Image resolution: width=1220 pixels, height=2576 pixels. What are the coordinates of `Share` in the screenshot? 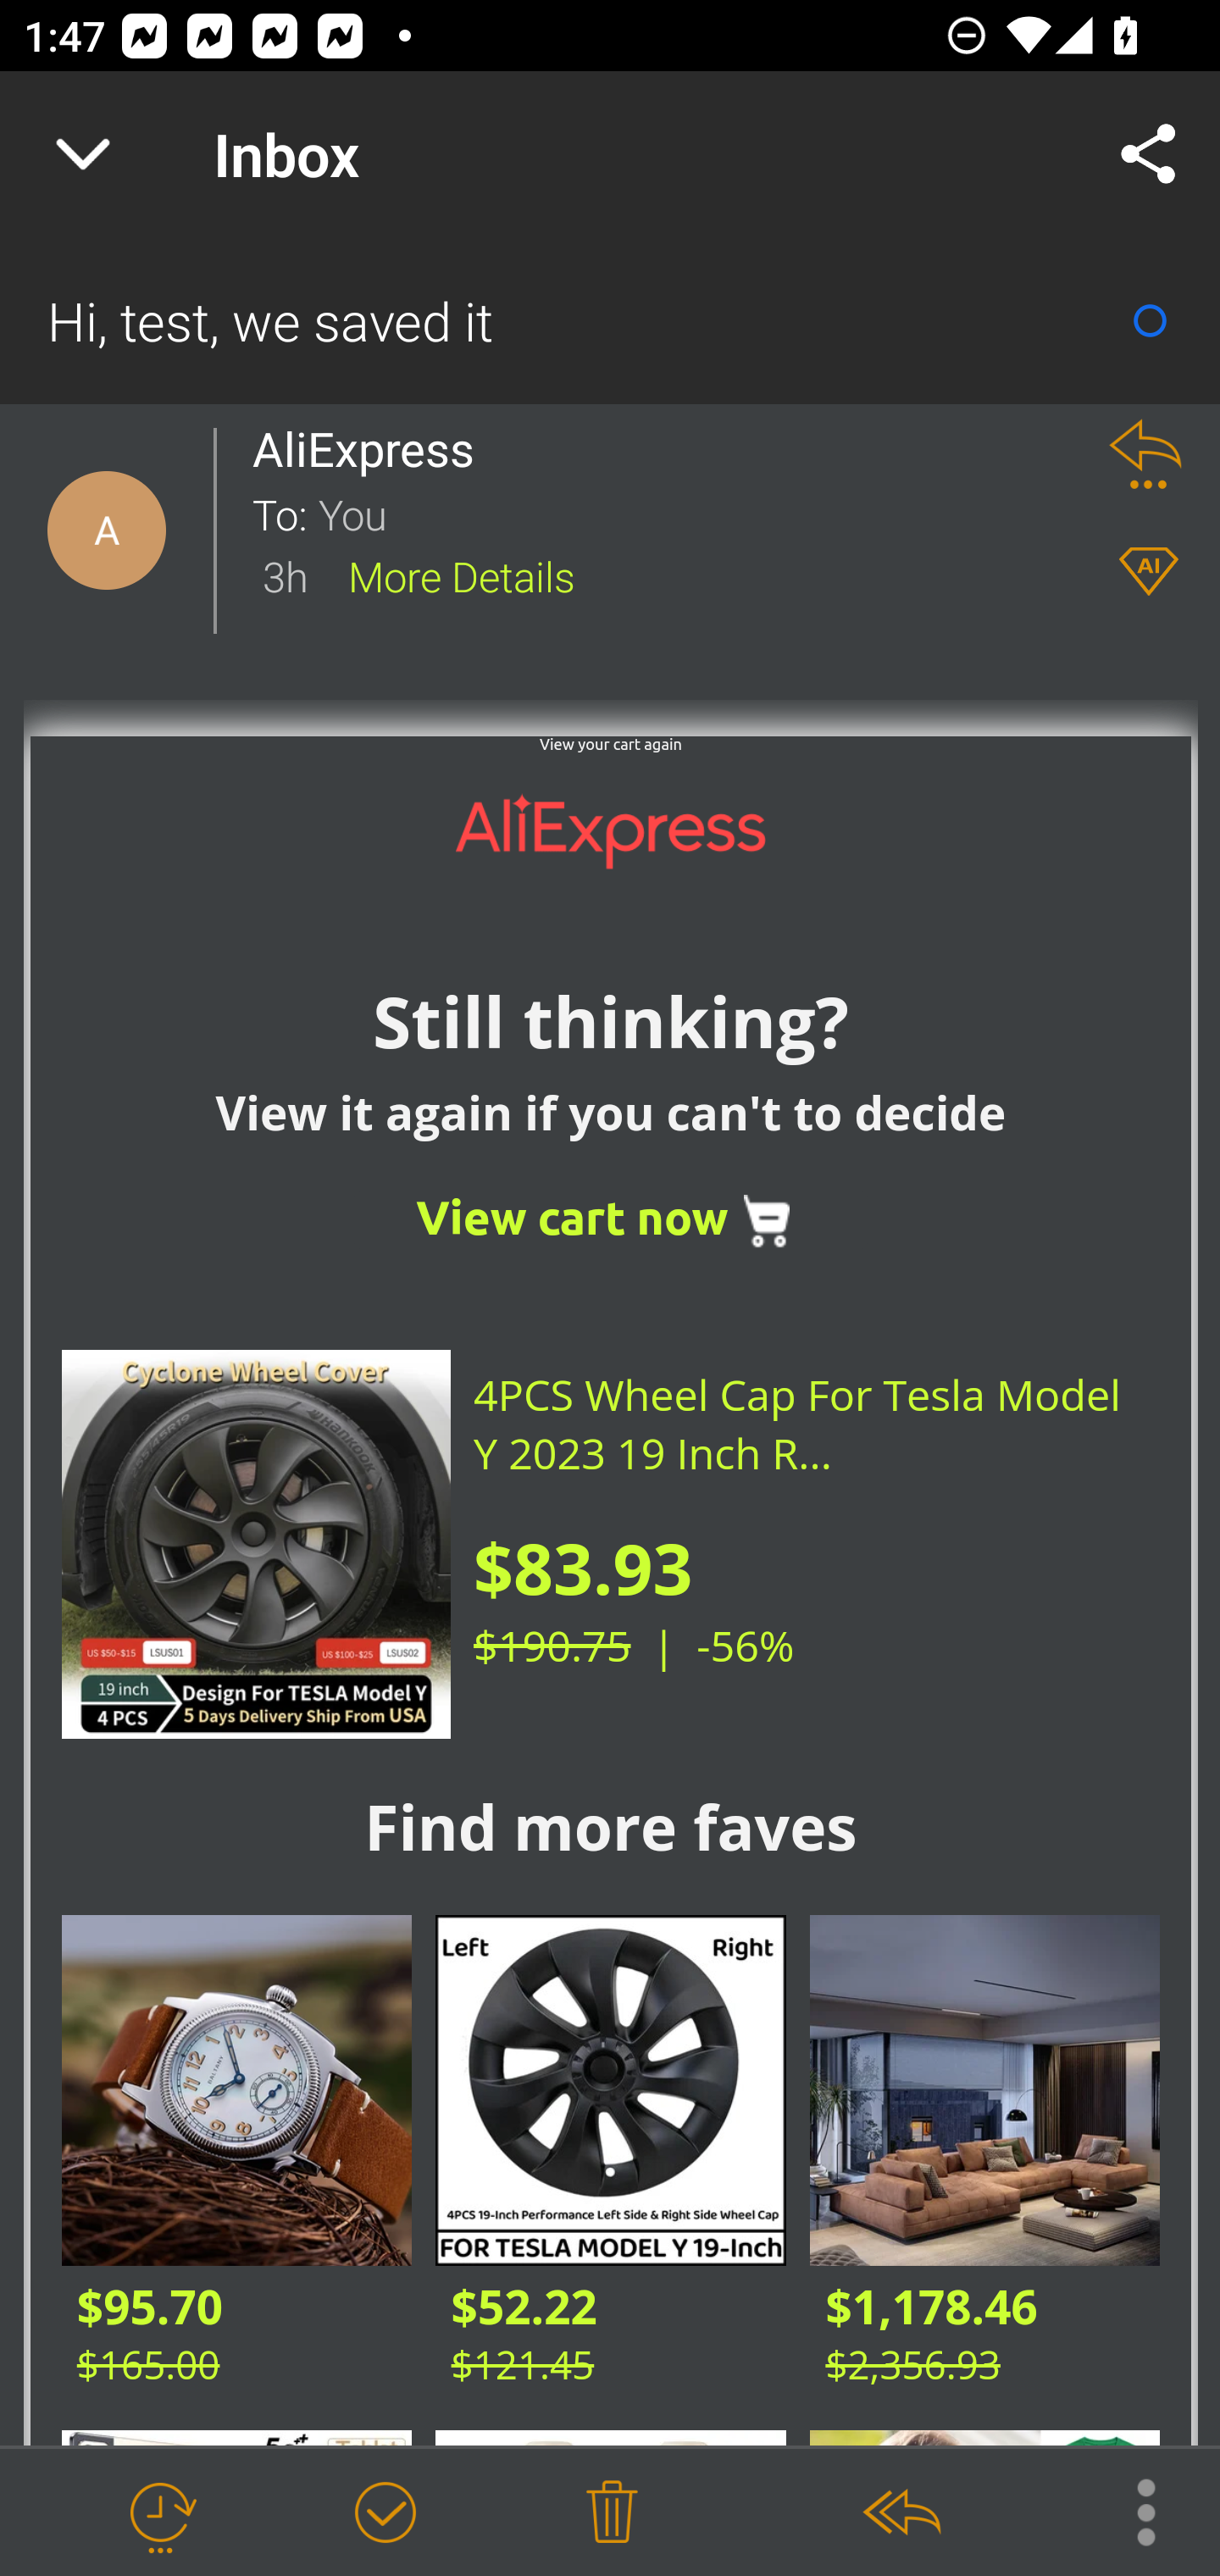 It's located at (1149, 154).